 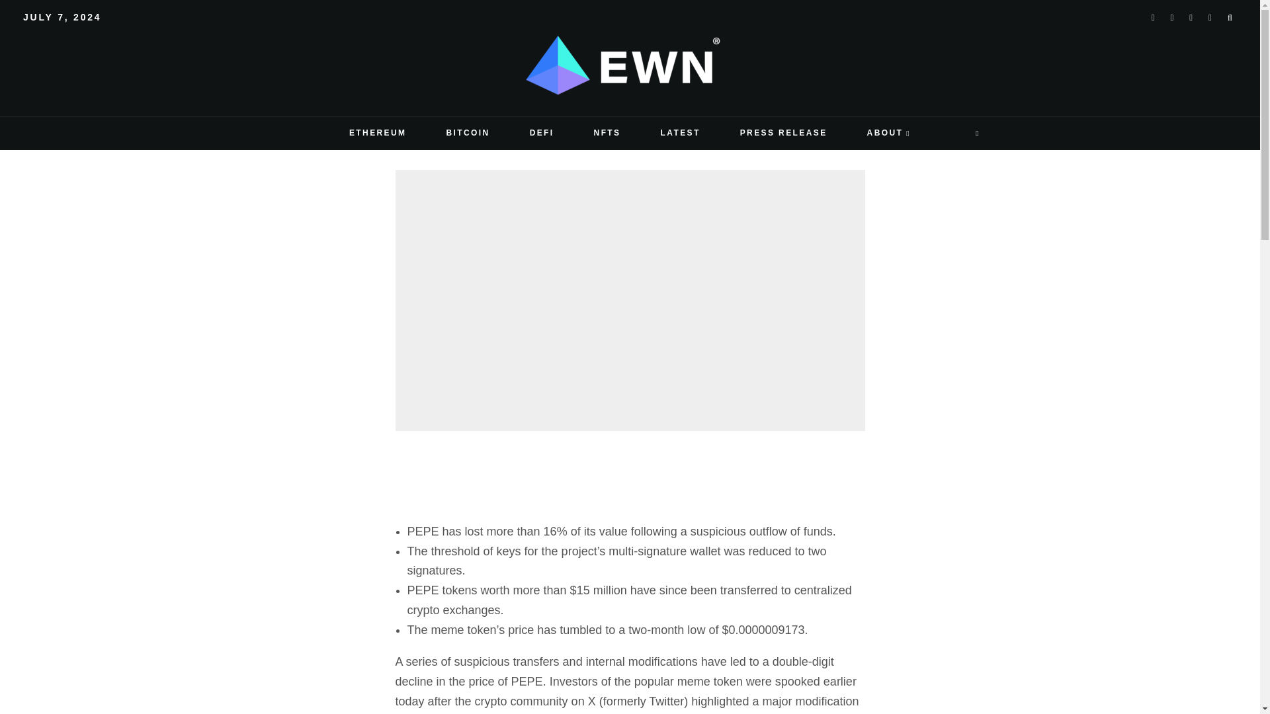 What do you see at coordinates (542, 134) in the screenshot?
I see `DEFI` at bounding box center [542, 134].